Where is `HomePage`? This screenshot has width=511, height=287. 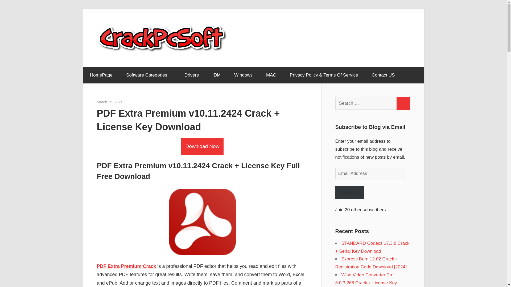
HomePage is located at coordinates (101, 75).